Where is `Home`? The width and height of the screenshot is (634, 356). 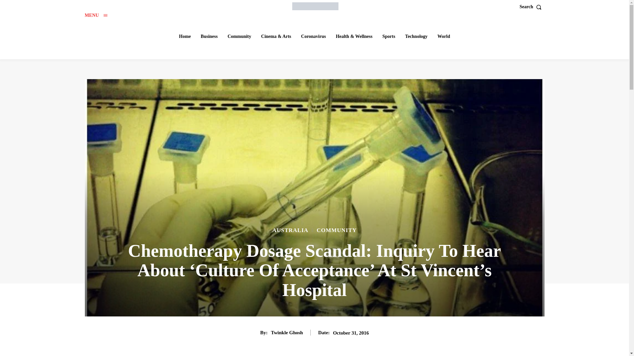
Home is located at coordinates (185, 36).